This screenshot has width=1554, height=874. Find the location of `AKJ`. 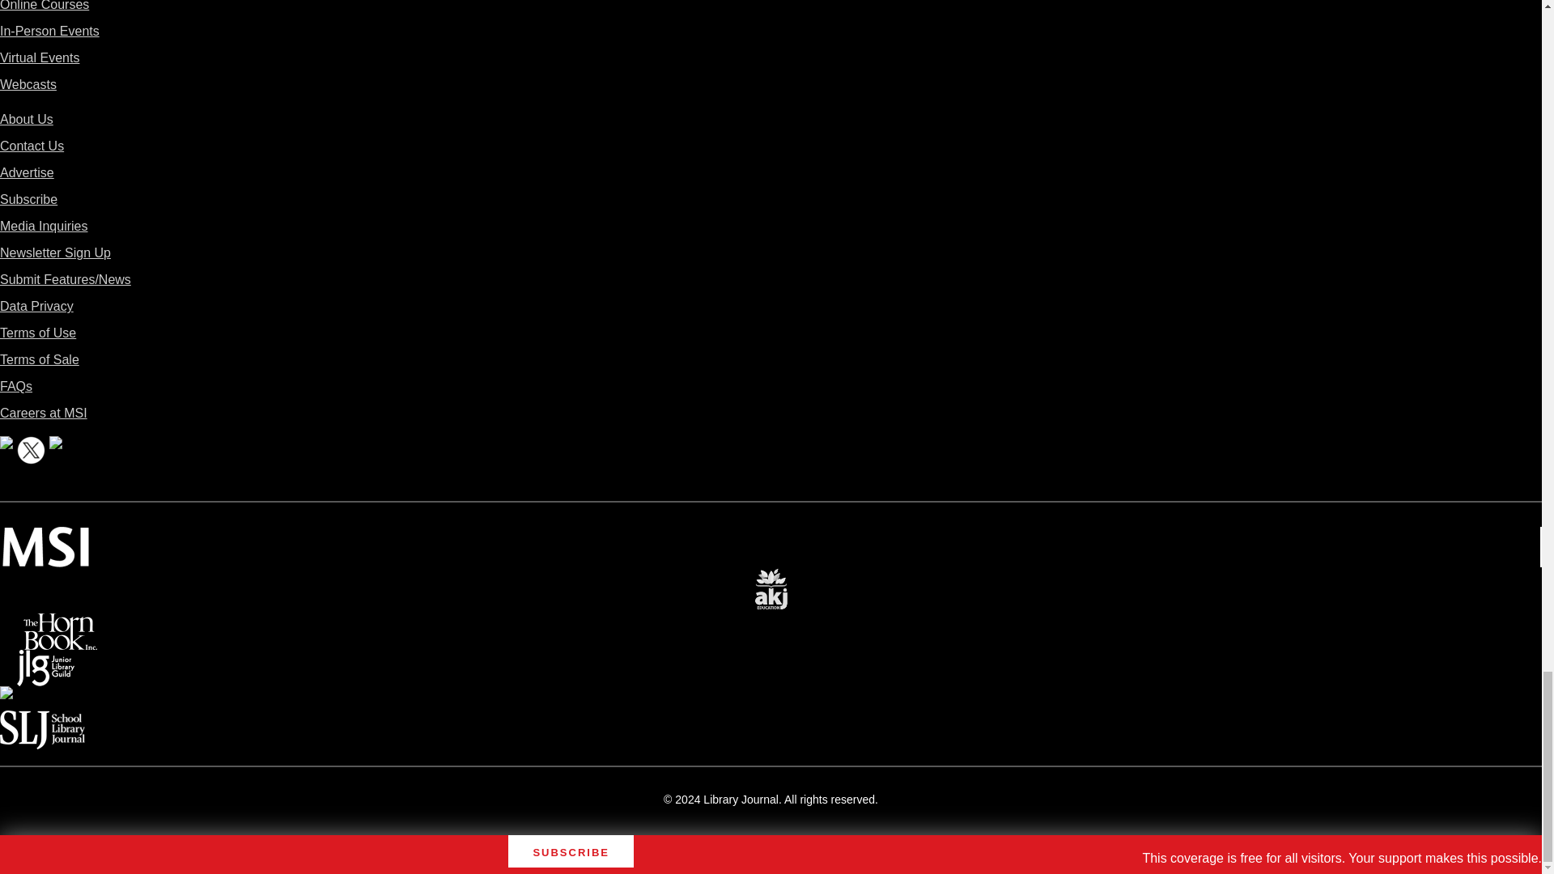

AKJ is located at coordinates (771, 578).